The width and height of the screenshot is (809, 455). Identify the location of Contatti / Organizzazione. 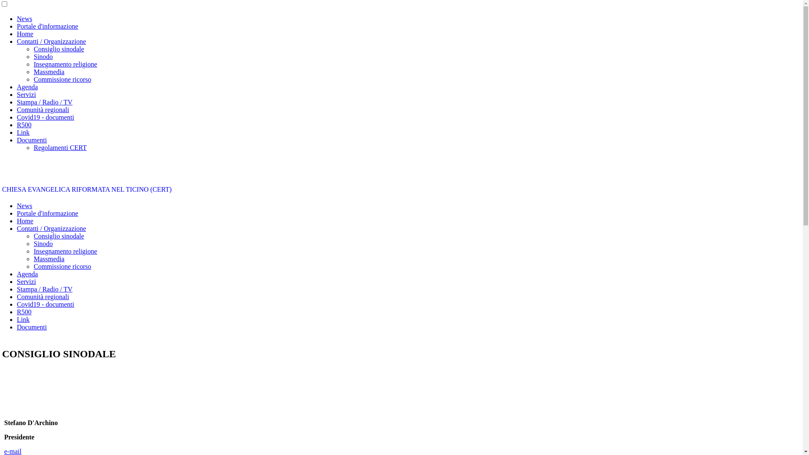
(51, 228).